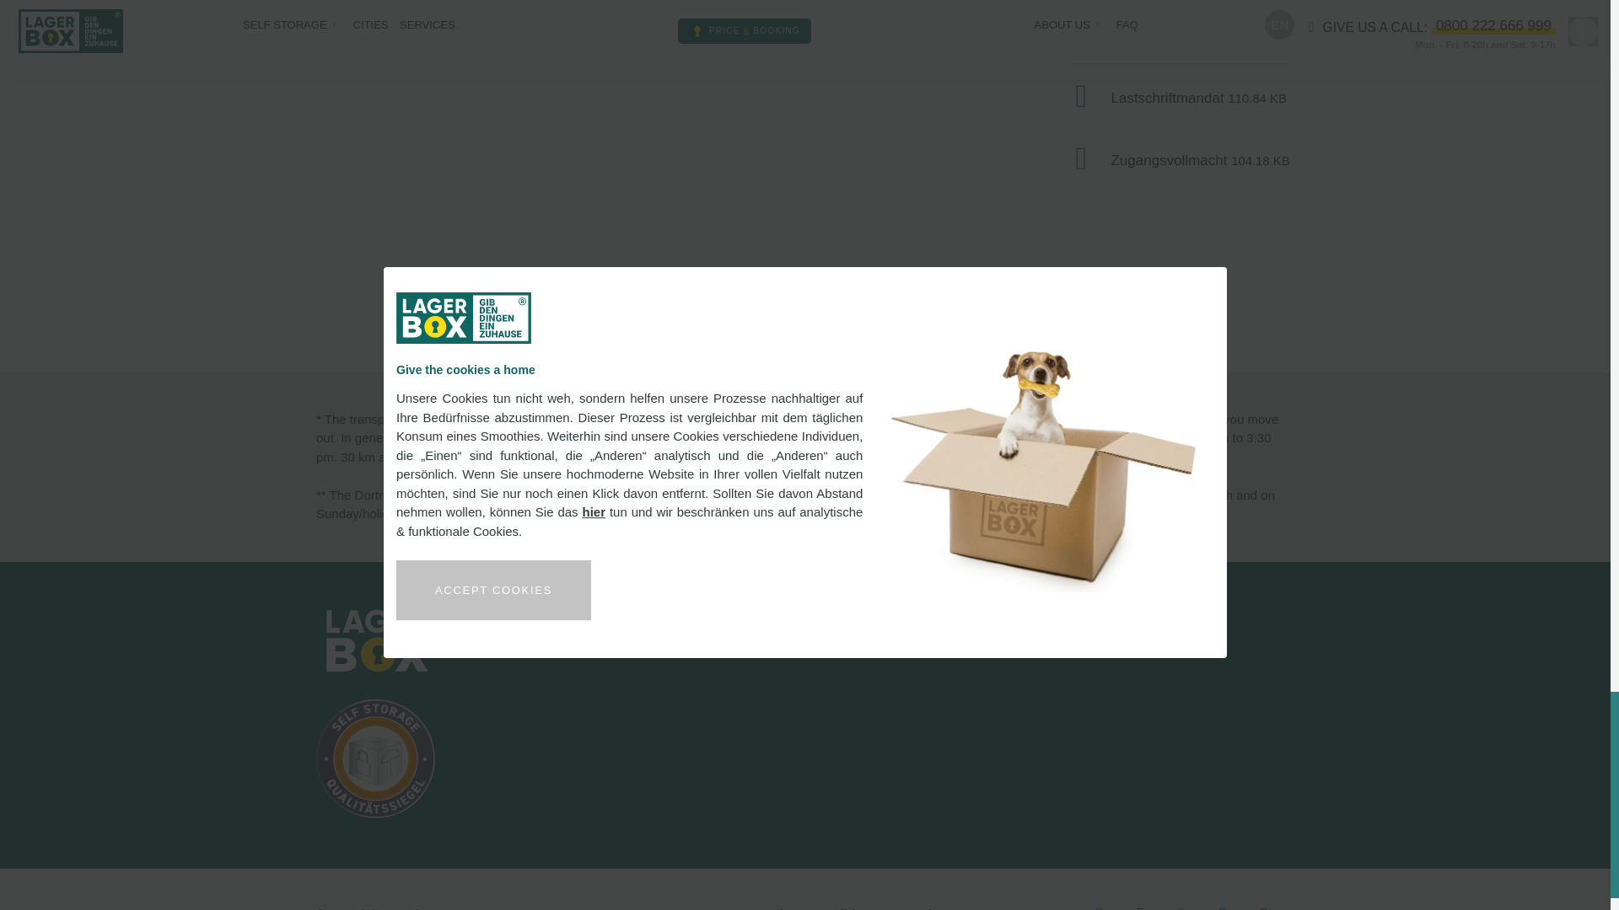  What do you see at coordinates (1181, 35) in the screenshot?
I see `Anschriftenaenderung 38.26 KB` at bounding box center [1181, 35].